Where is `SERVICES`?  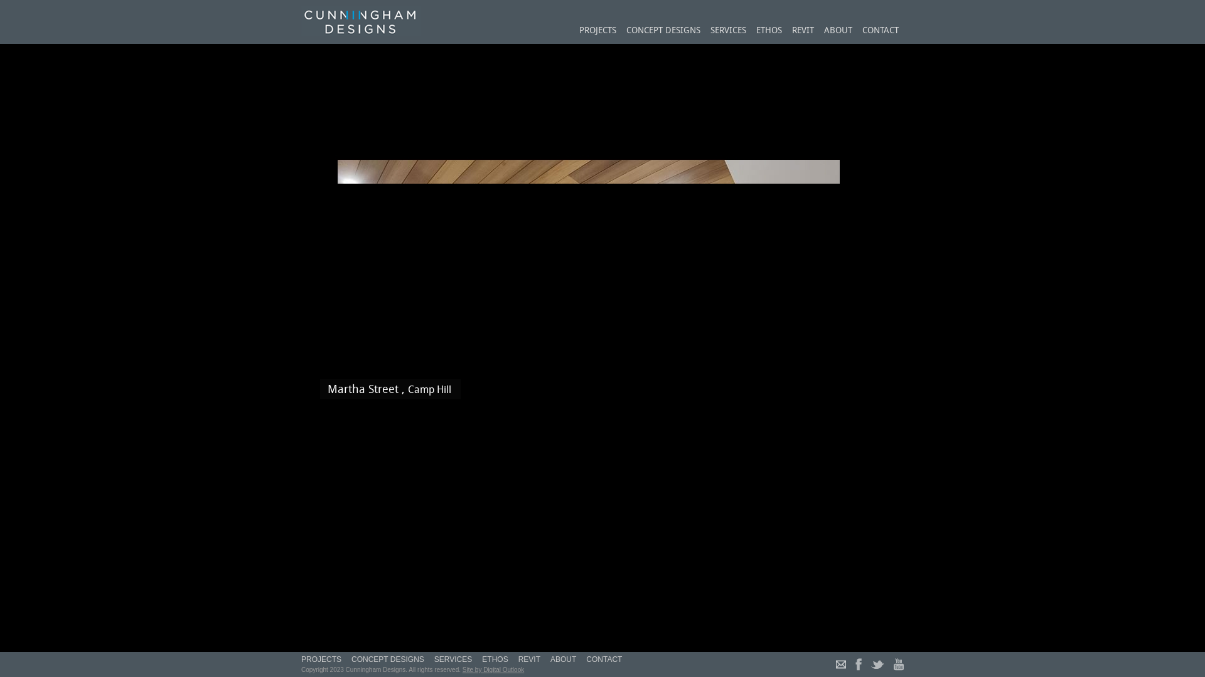 SERVICES is located at coordinates (453, 659).